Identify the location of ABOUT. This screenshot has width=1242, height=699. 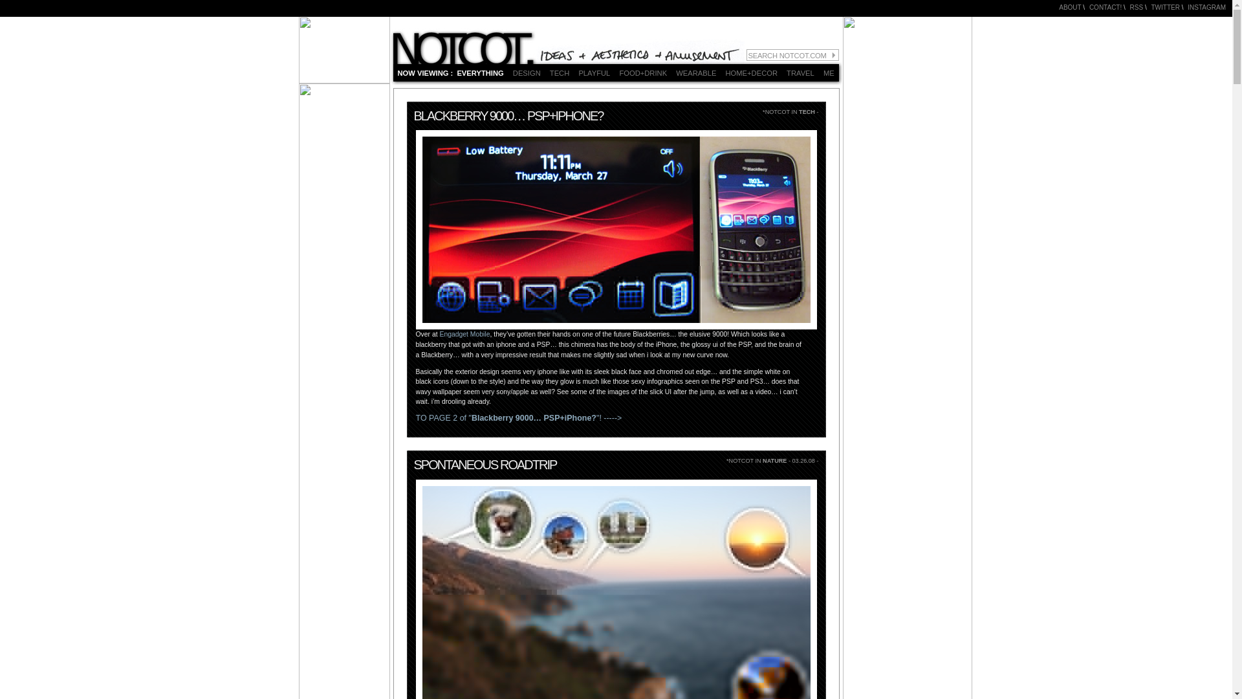
(1070, 8).